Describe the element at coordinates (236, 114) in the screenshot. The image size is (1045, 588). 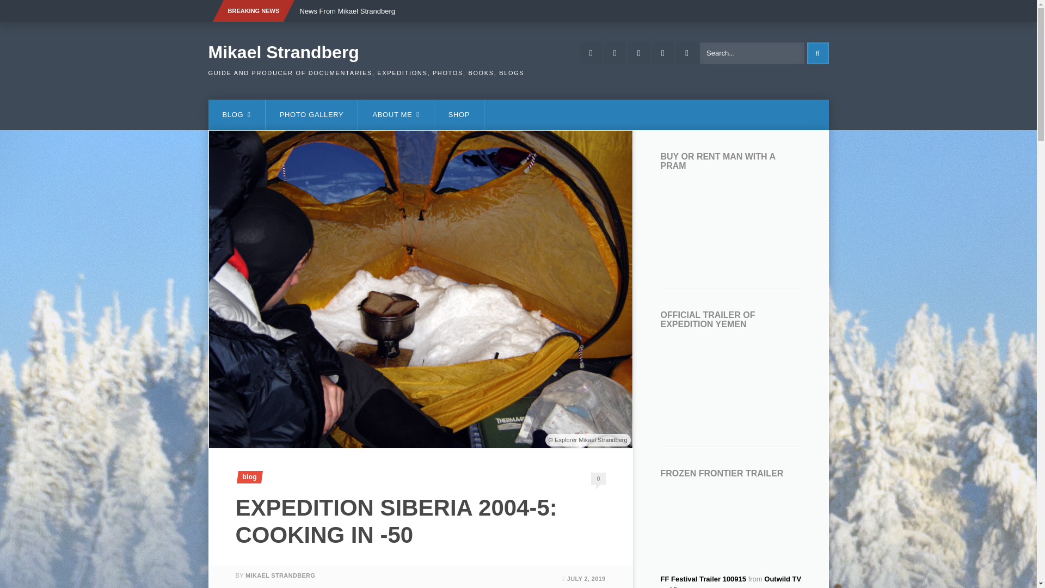
I see `BLOG` at that location.